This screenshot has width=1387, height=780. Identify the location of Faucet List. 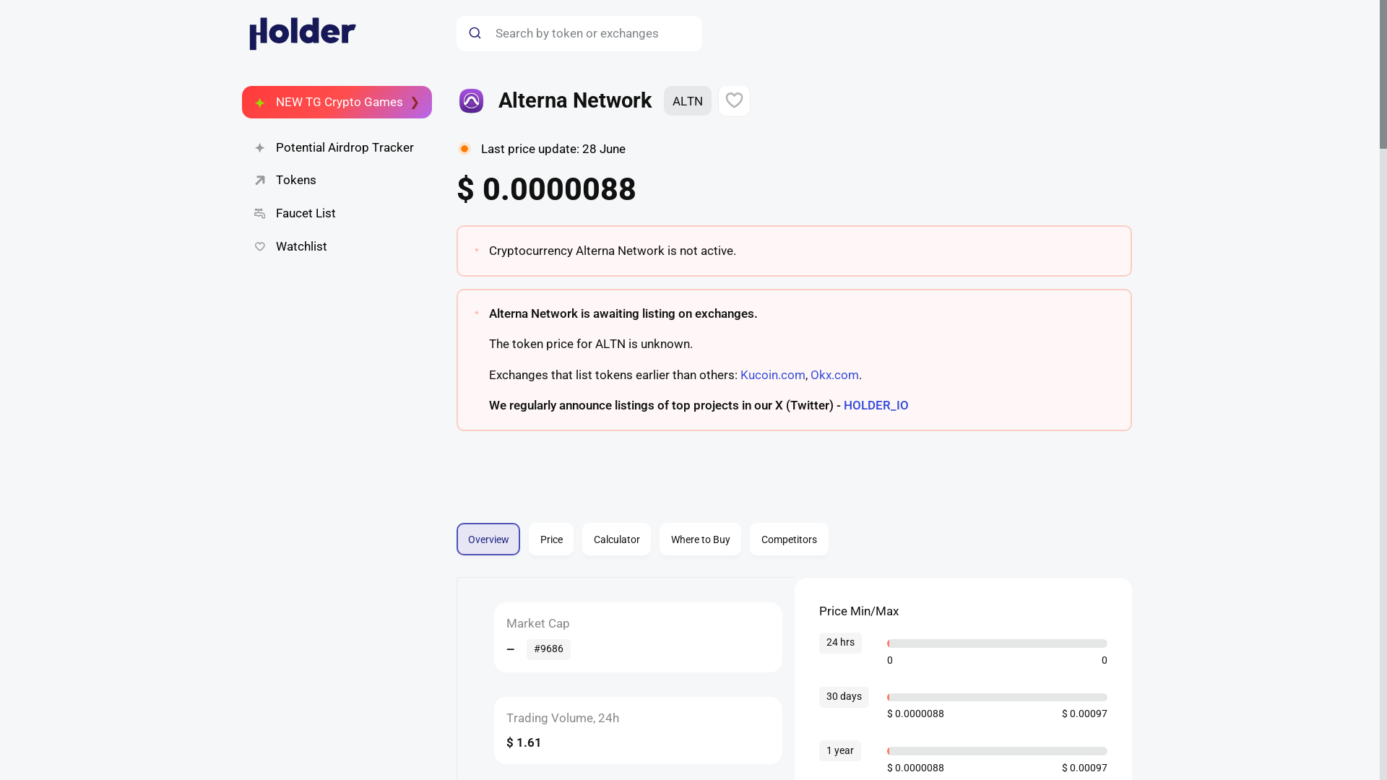
(517, 531).